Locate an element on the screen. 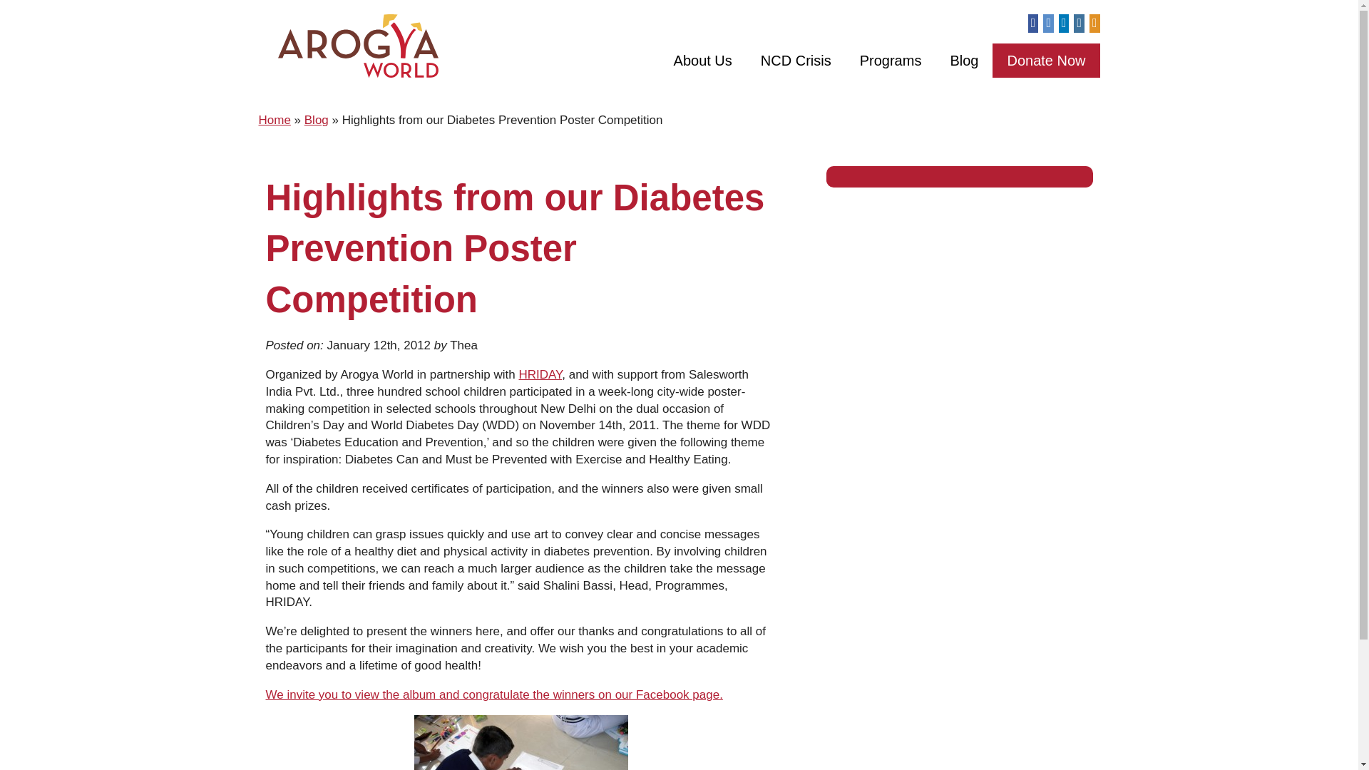 The height and width of the screenshot is (770, 1369). 2011 Poster Contest is located at coordinates (493, 694).